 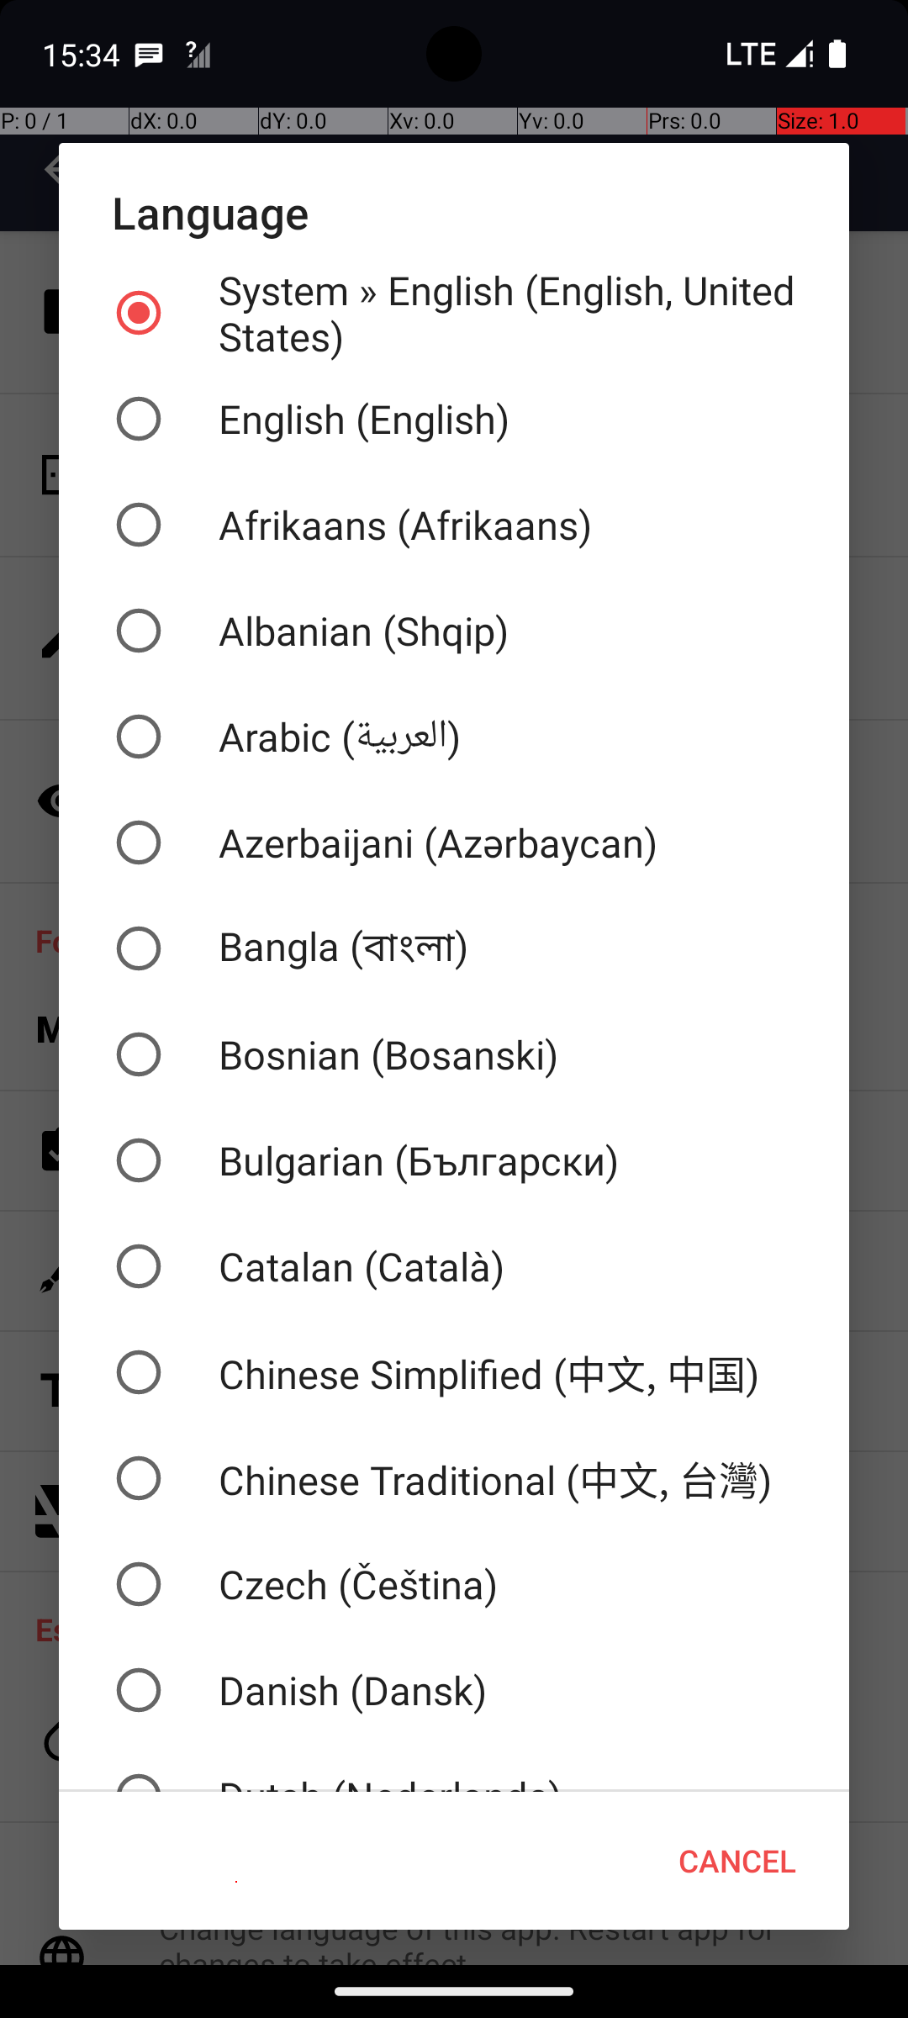 What do you see at coordinates (454, 525) in the screenshot?
I see `Afrikaans (Afrikaans)` at bounding box center [454, 525].